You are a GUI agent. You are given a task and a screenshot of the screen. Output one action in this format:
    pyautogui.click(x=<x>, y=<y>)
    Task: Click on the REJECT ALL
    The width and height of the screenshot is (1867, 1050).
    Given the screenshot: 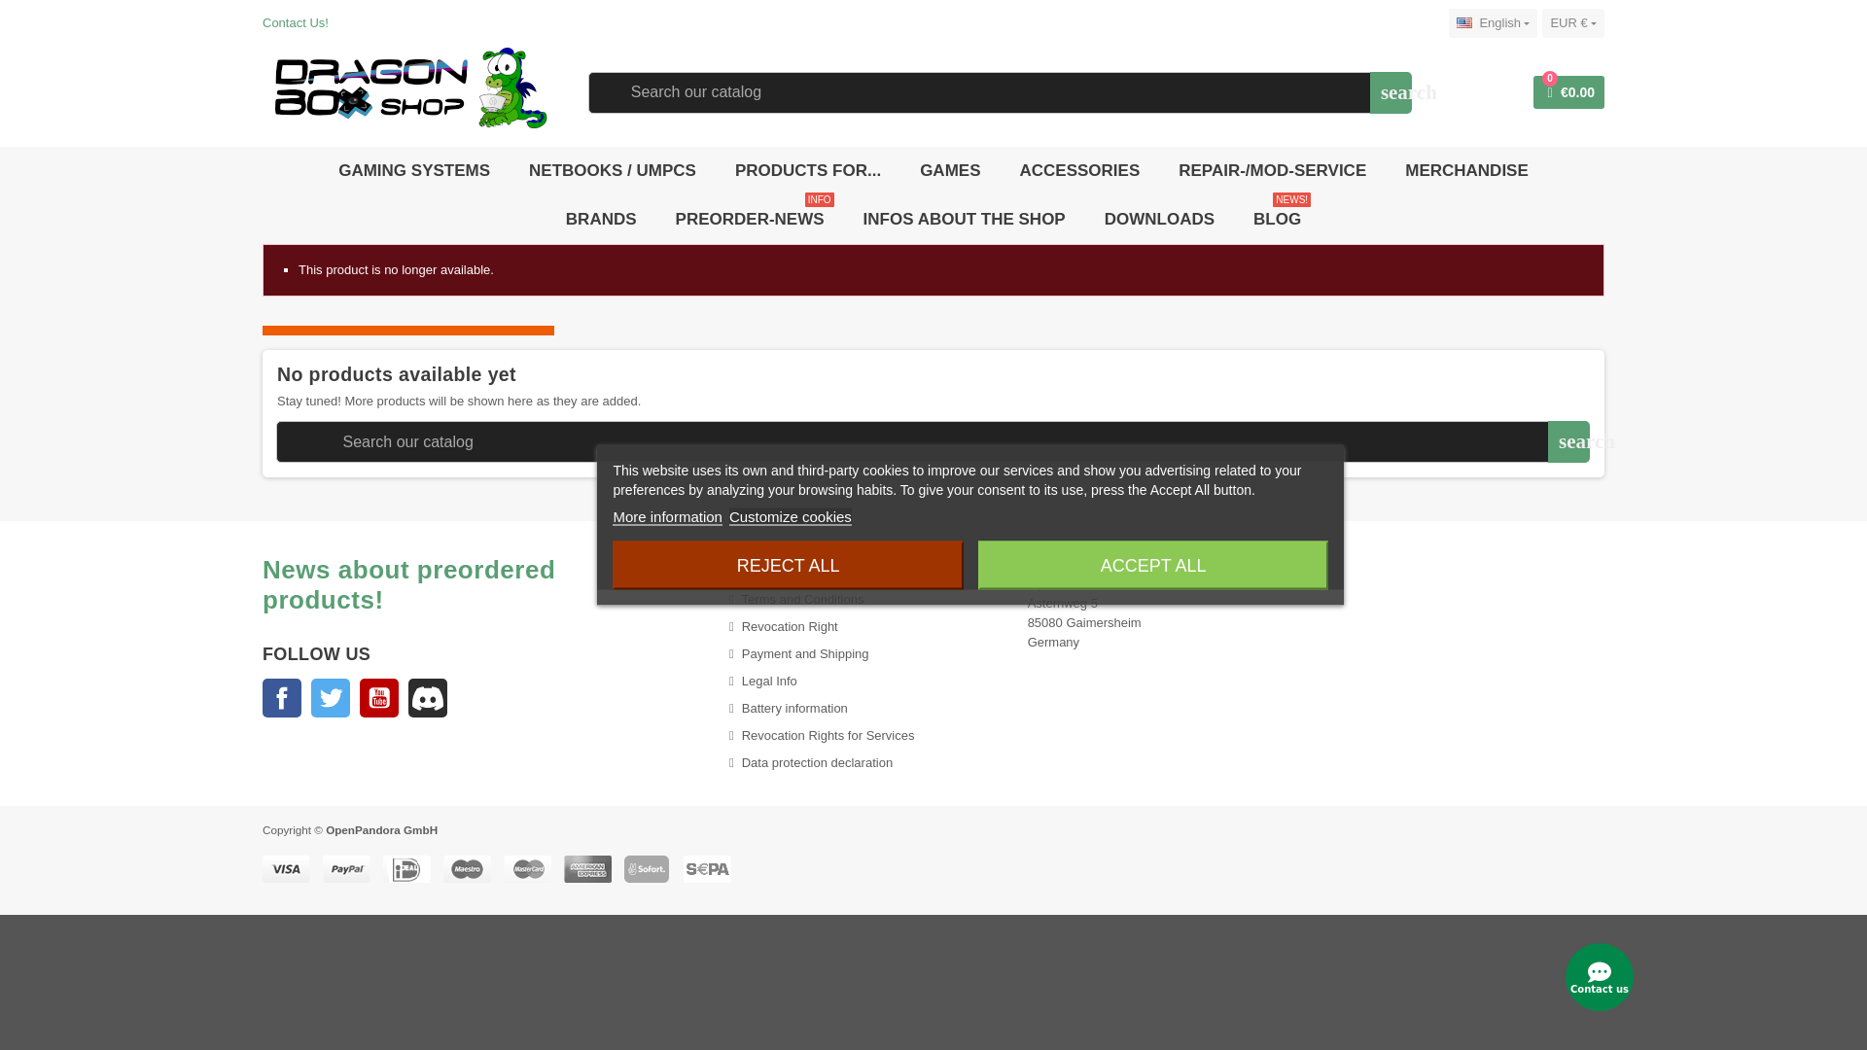 What is the action you would take?
    pyautogui.click(x=788, y=564)
    